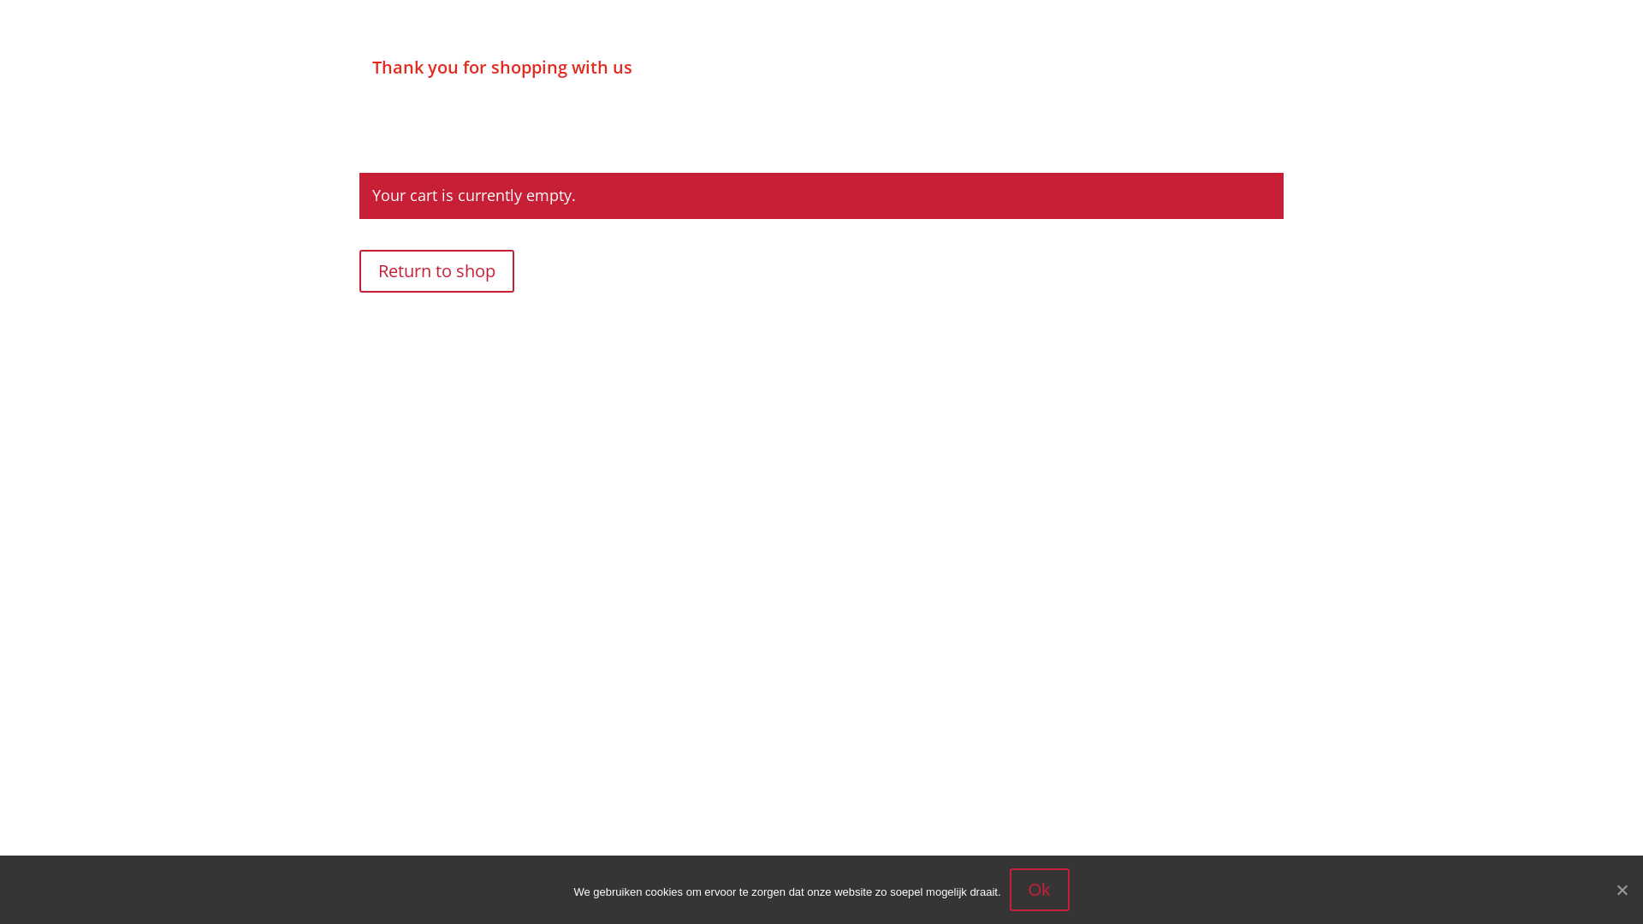 Image resolution: width=1643 pixels, height=924 pixels. What do you see at coordinates (436, 271) in the screenshot?
I see `Return to shop` at bounding box center [436, 271].